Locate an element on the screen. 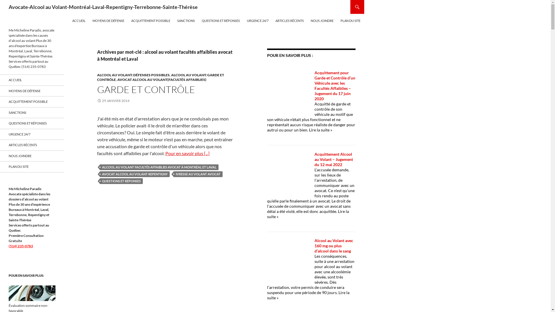  NOUS JOINDRE is located at coordinates (32, 156).